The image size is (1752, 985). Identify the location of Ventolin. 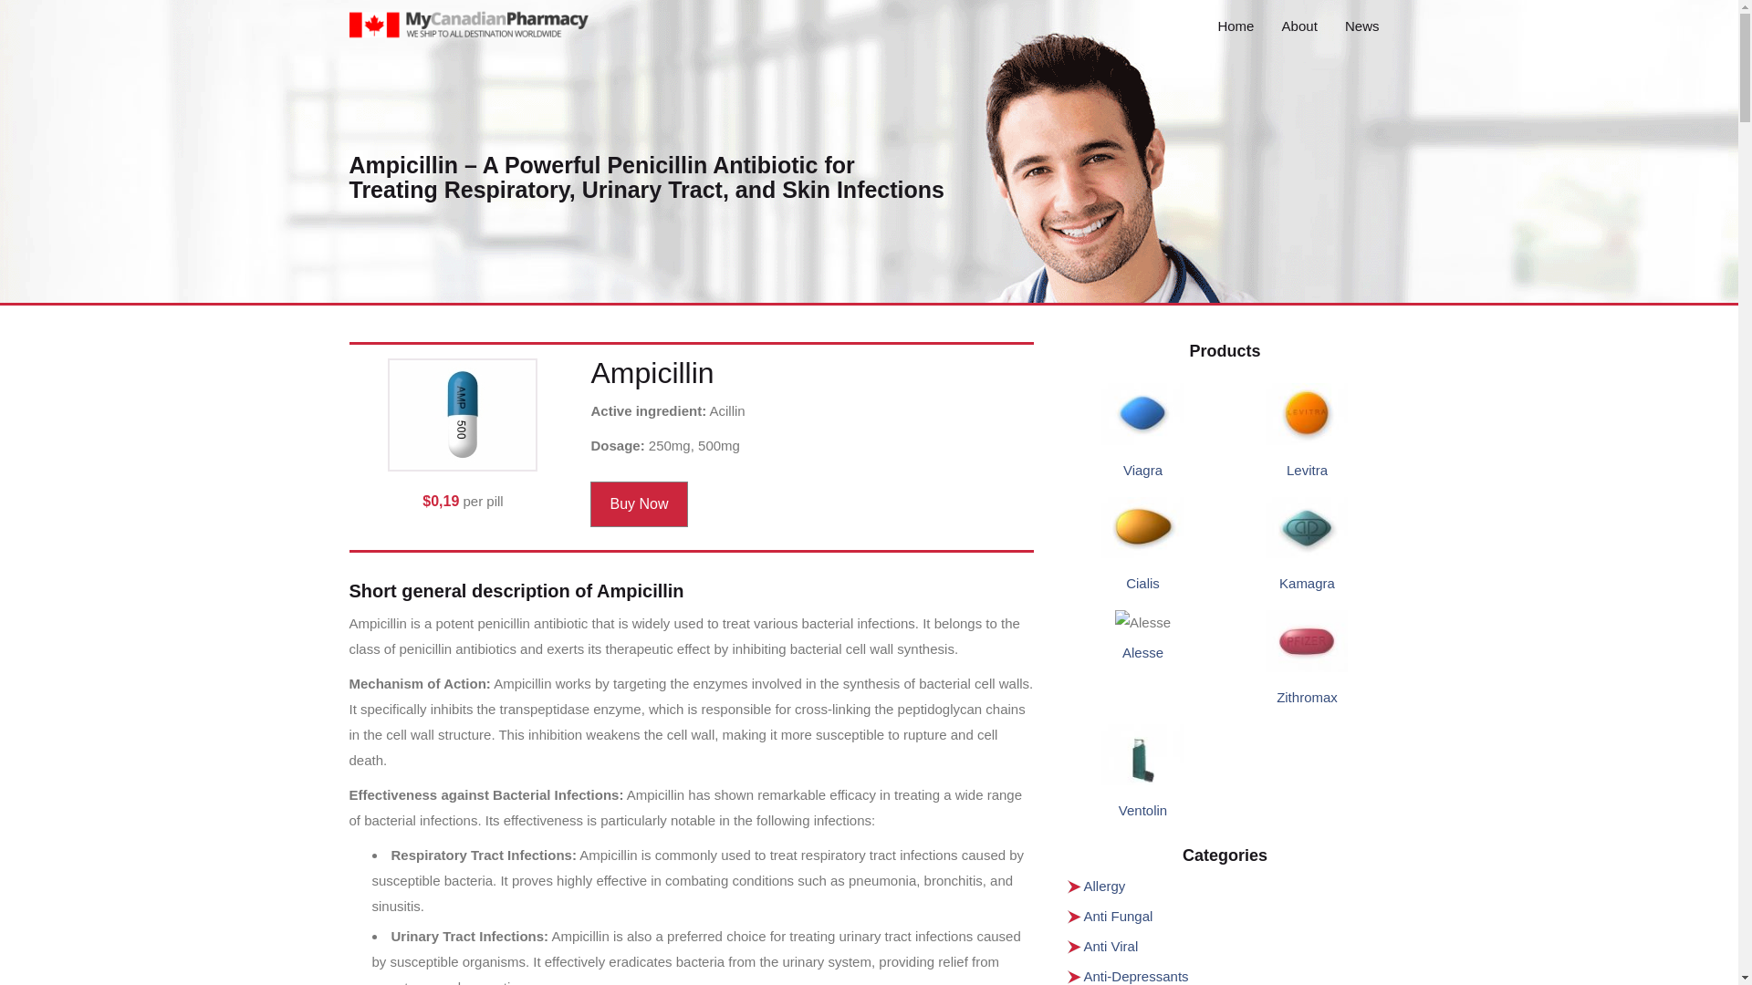
(1142, 810).